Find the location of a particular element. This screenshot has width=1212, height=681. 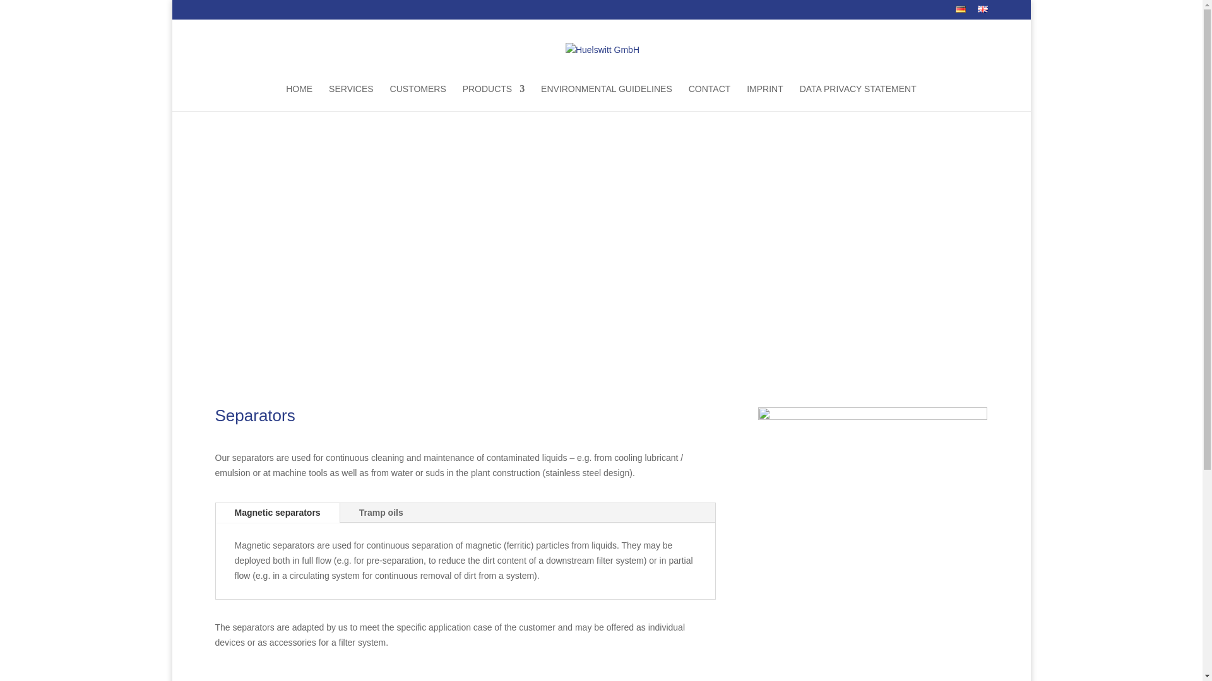

Magnetic separators is located at coordinates (277, 513).